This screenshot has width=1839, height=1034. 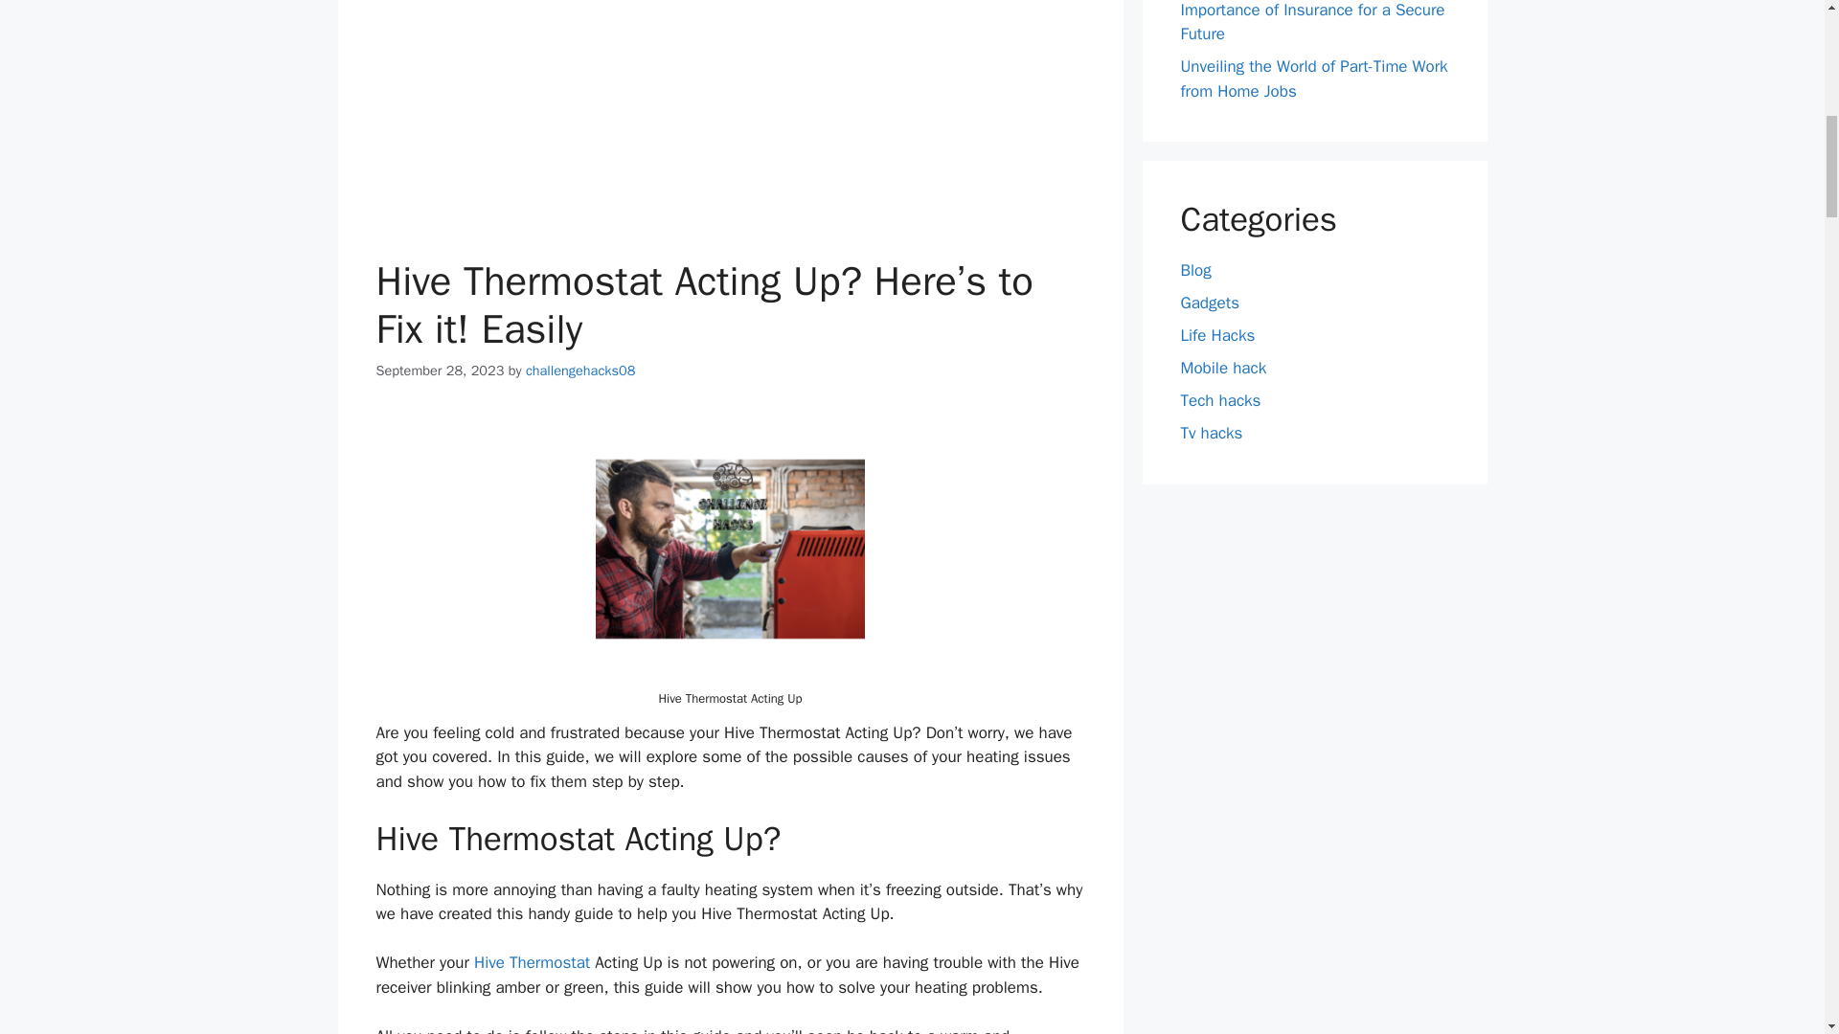 What do you see at coordinates (533, 962) in the screenshot?
I see `Hive Thermostat` at bounding box center [533, 962].